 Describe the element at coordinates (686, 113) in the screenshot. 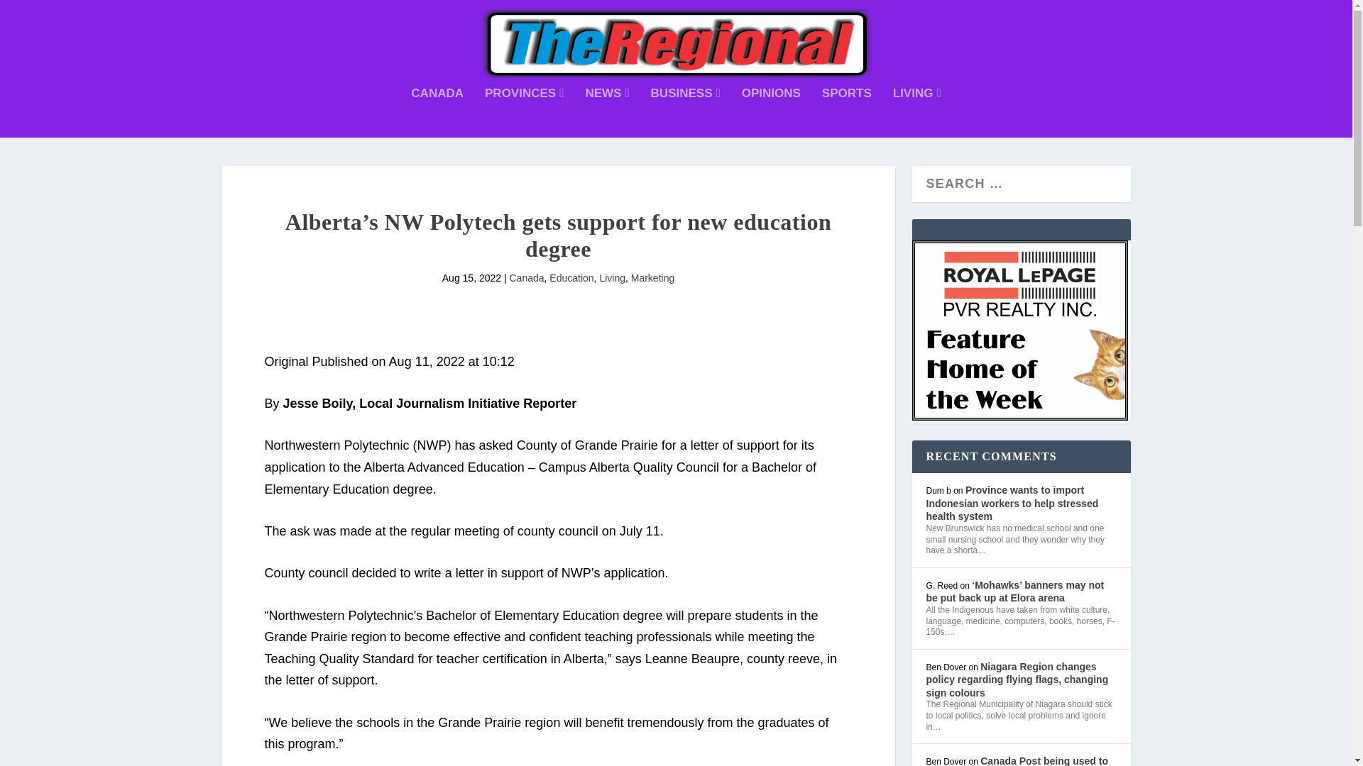

I see `BUSINESS` at that location.